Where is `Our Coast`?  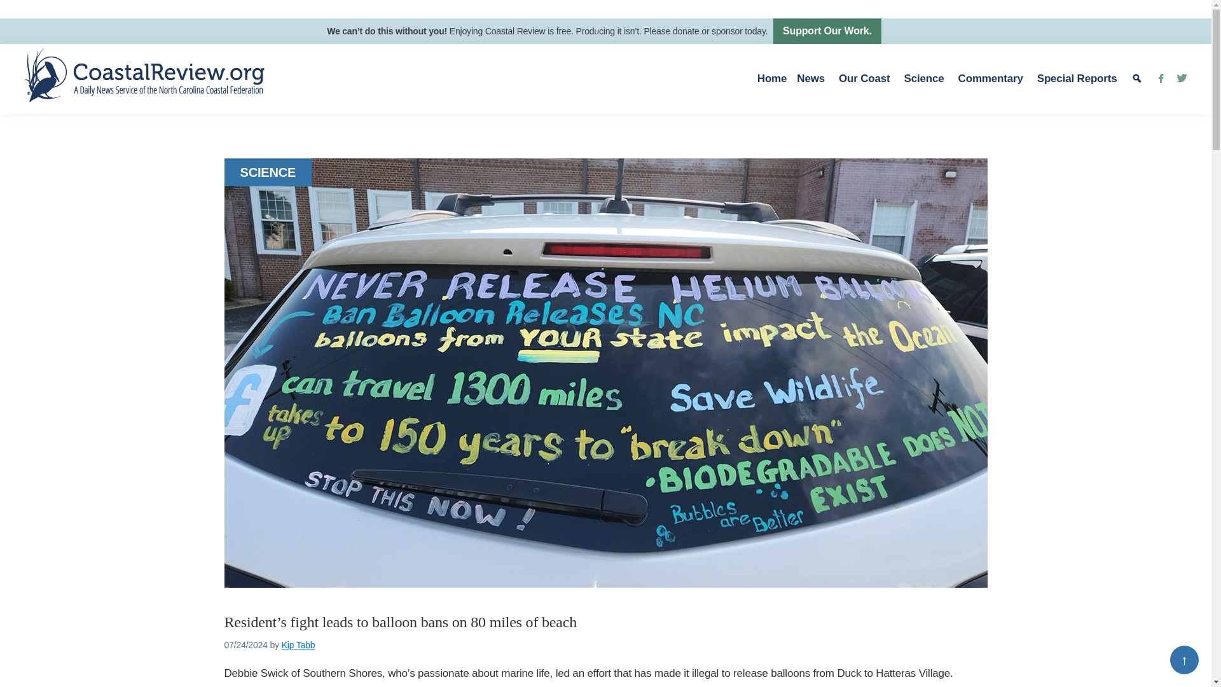
Our Coast is located at coordinates (866, 79).